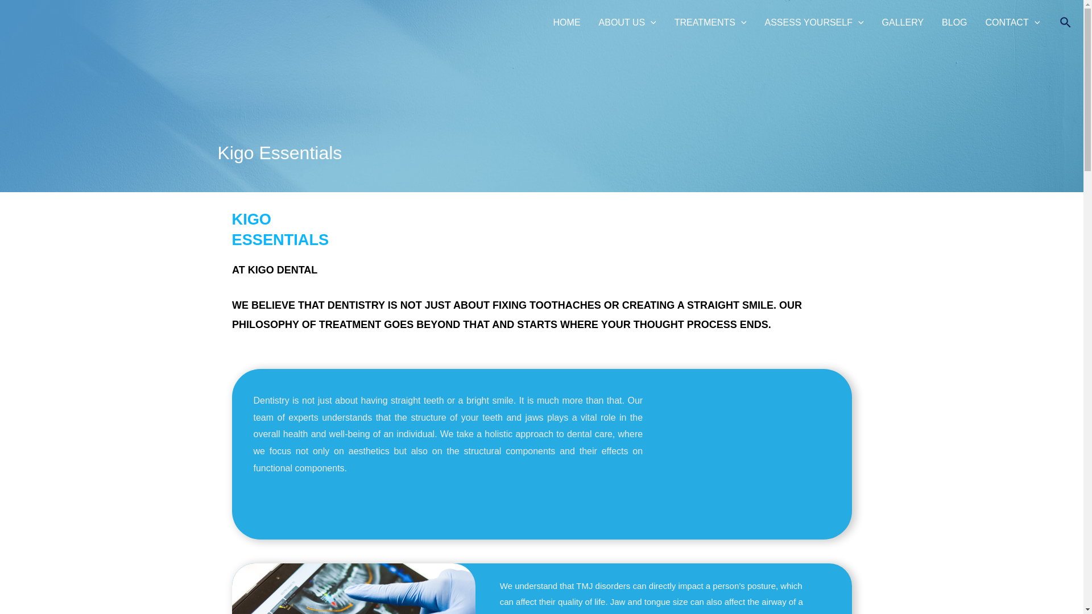 The height and width of the screenshot is (614, 1092). I want to click on HOME, so click(566, 23).